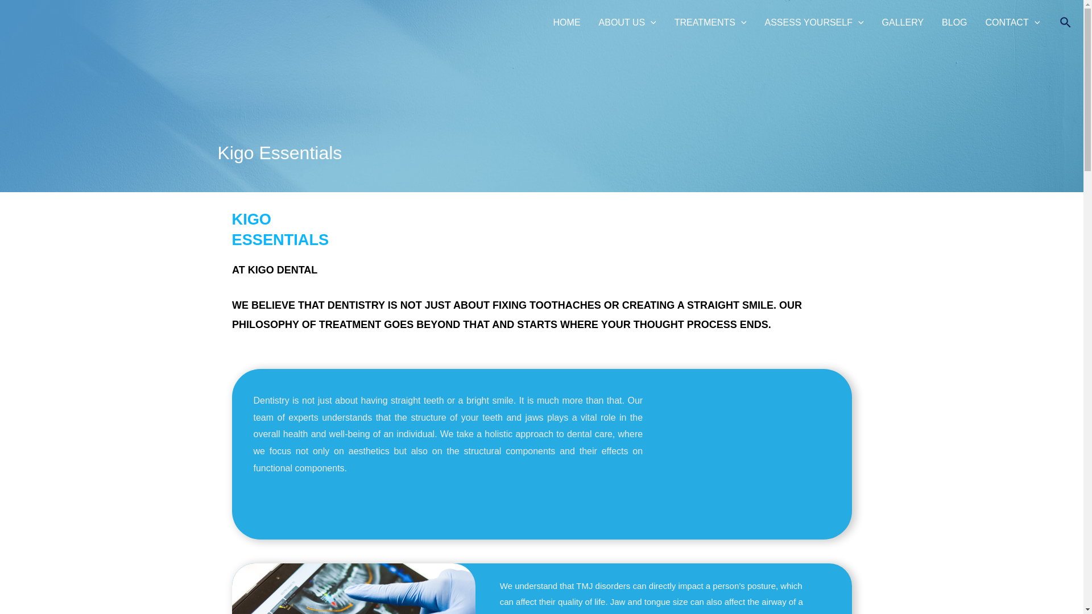 The height and width of the screenshot is (614, 1092). I want to click on HOME, so click(566, 23).